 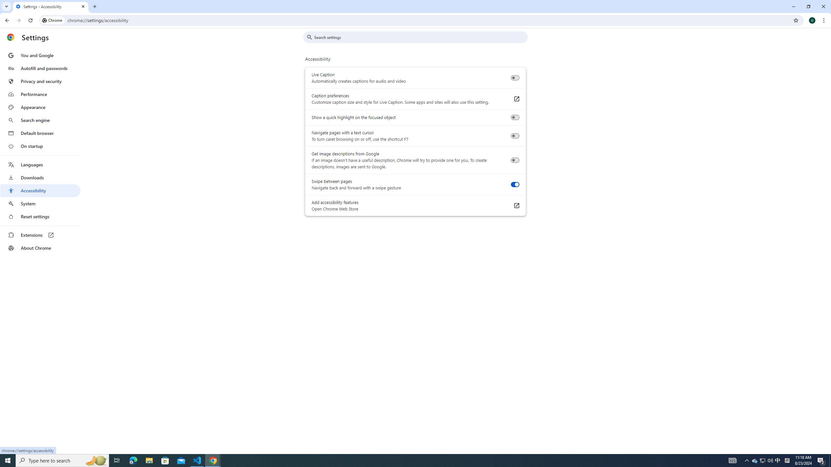 What do you see at coordinates (41, 152) in the screenshot?
I see `AutomationID: menu` at bounding box center [41, 152].